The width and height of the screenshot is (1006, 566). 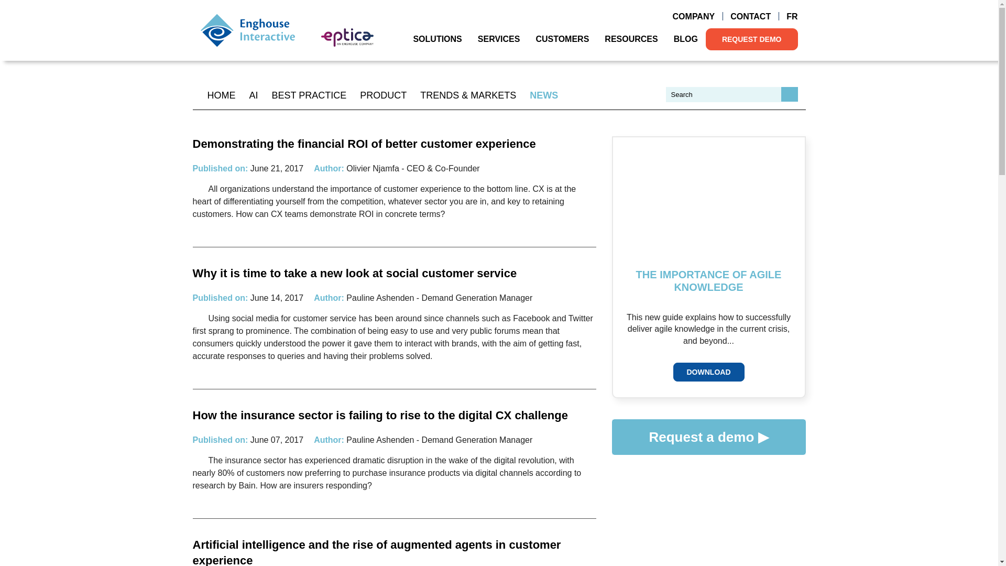 I want to click on RESOURCES, so click(x=631, y=39).